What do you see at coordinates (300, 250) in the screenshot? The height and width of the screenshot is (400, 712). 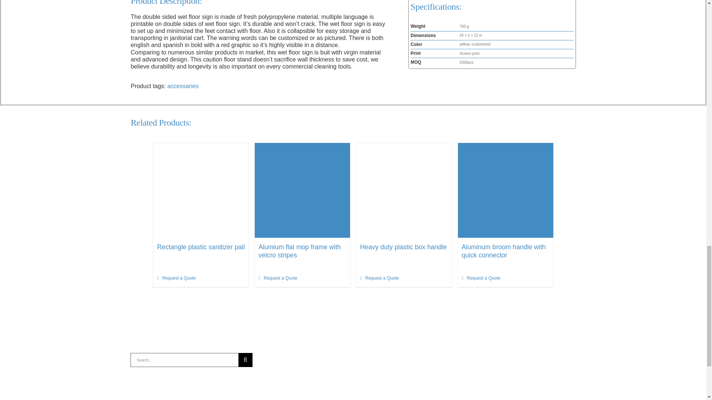 I see `Alumium flat mop frame with velcro stripes` at bounding box center [300, 250].